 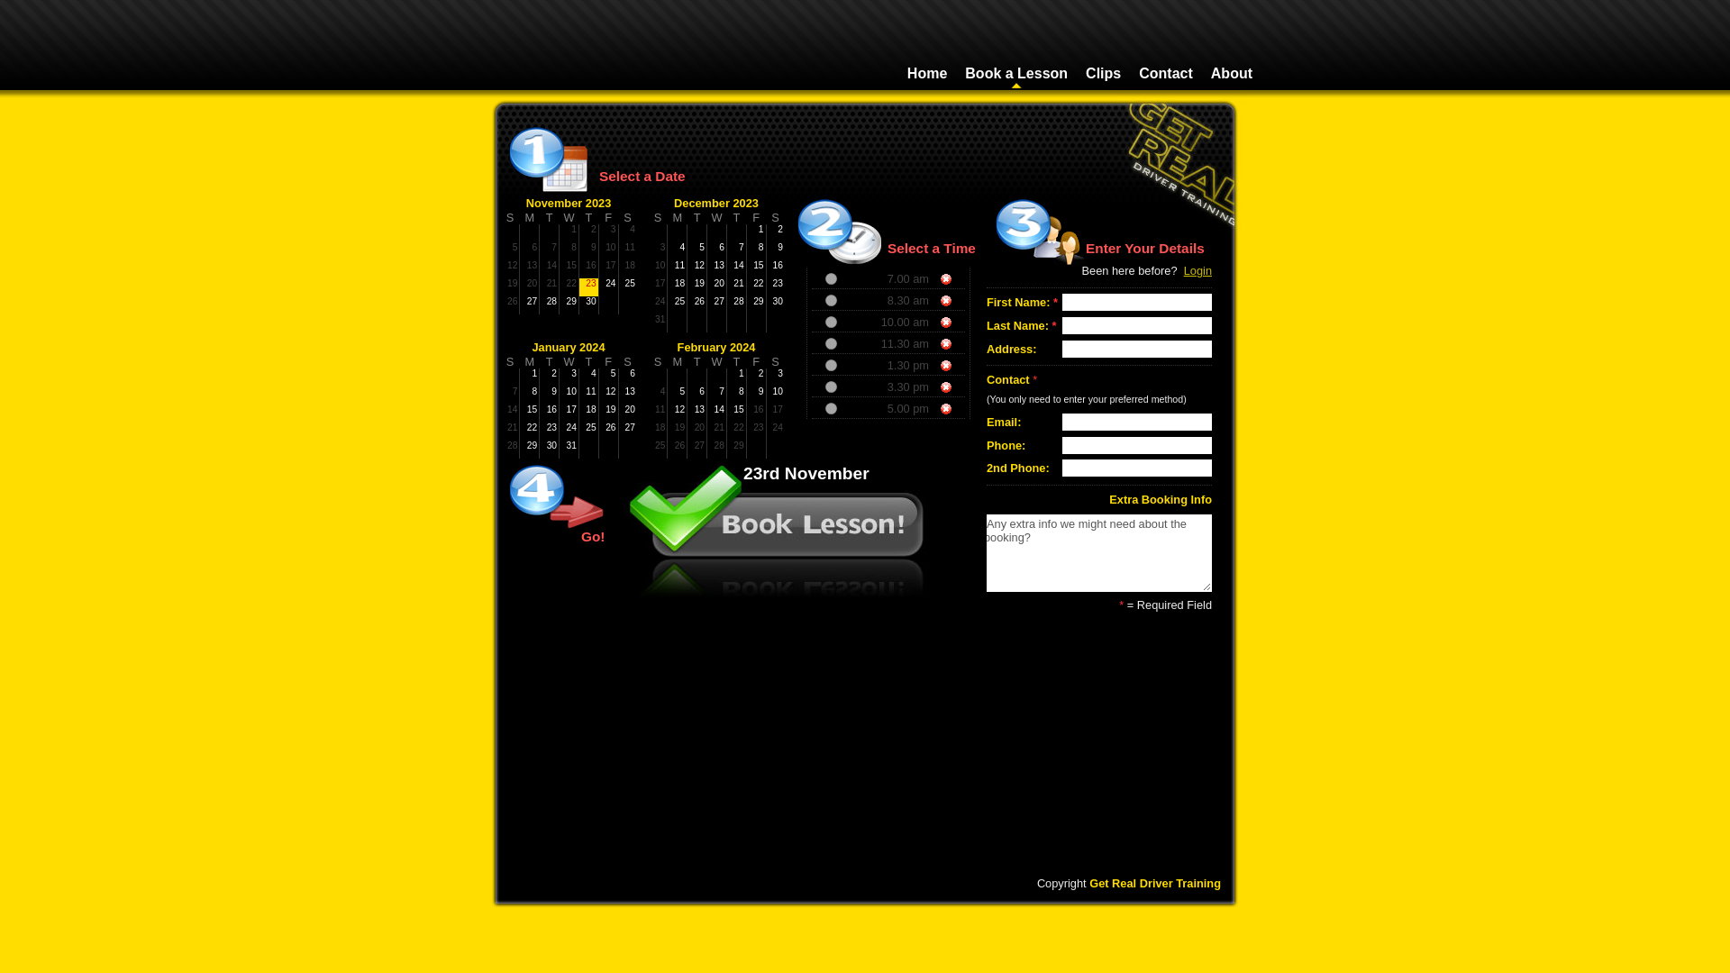 What do you see at coordinates (919, 366) in the screenshot?
I see `1.30 pm` at bounding box center [919, 366].